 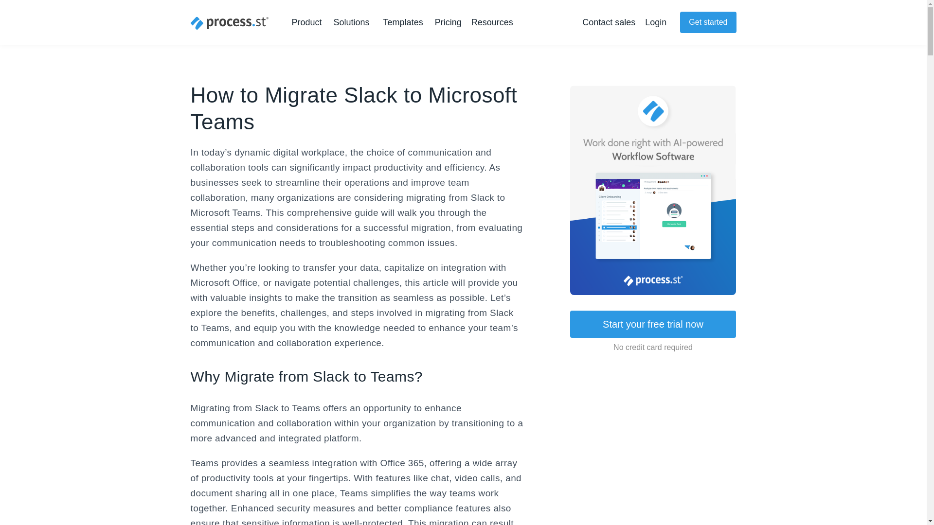 I want to click on Resources, so click(x=494, y=22).